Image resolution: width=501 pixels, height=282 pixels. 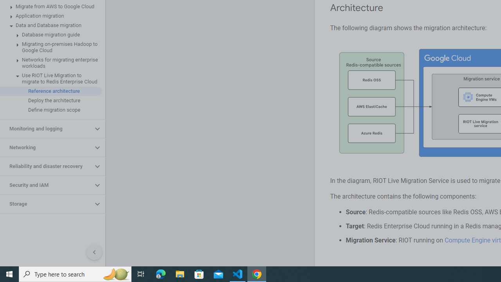 What do you see at coordinates (94, 252) in the screenshot?
I see `Hide side navigation` at bounding box center [94, 252].